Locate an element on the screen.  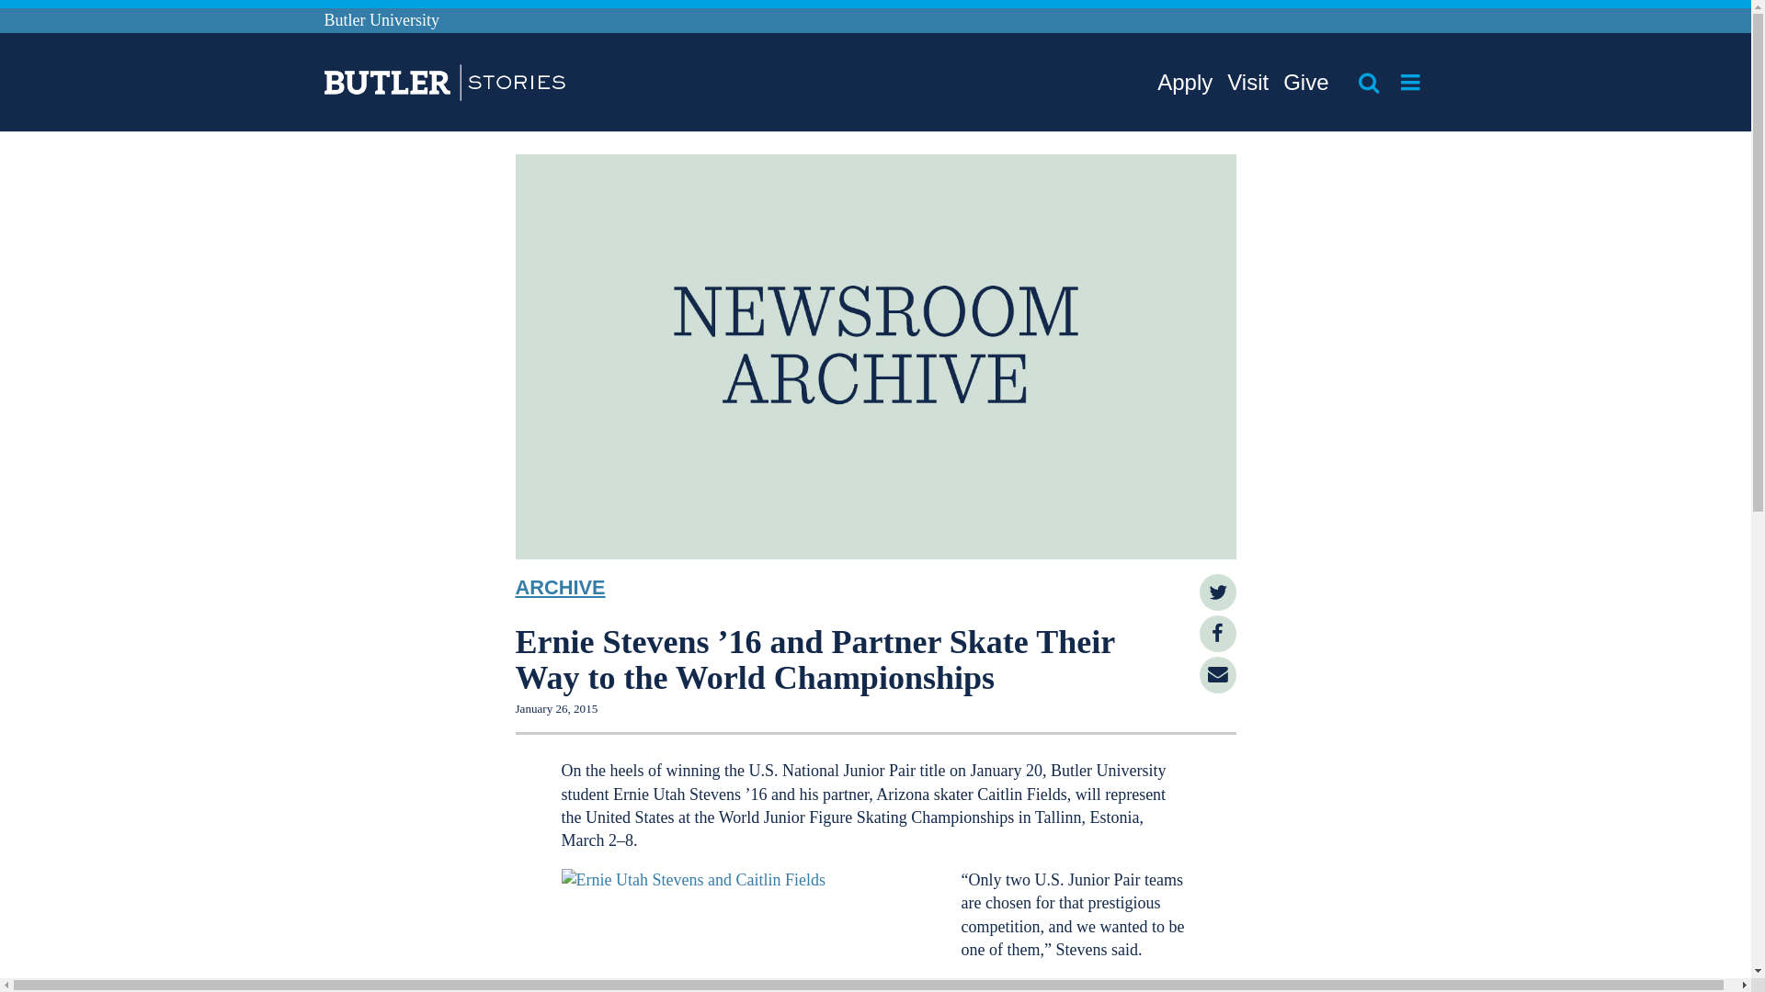
Visit is located at coordinates (1247, 83).